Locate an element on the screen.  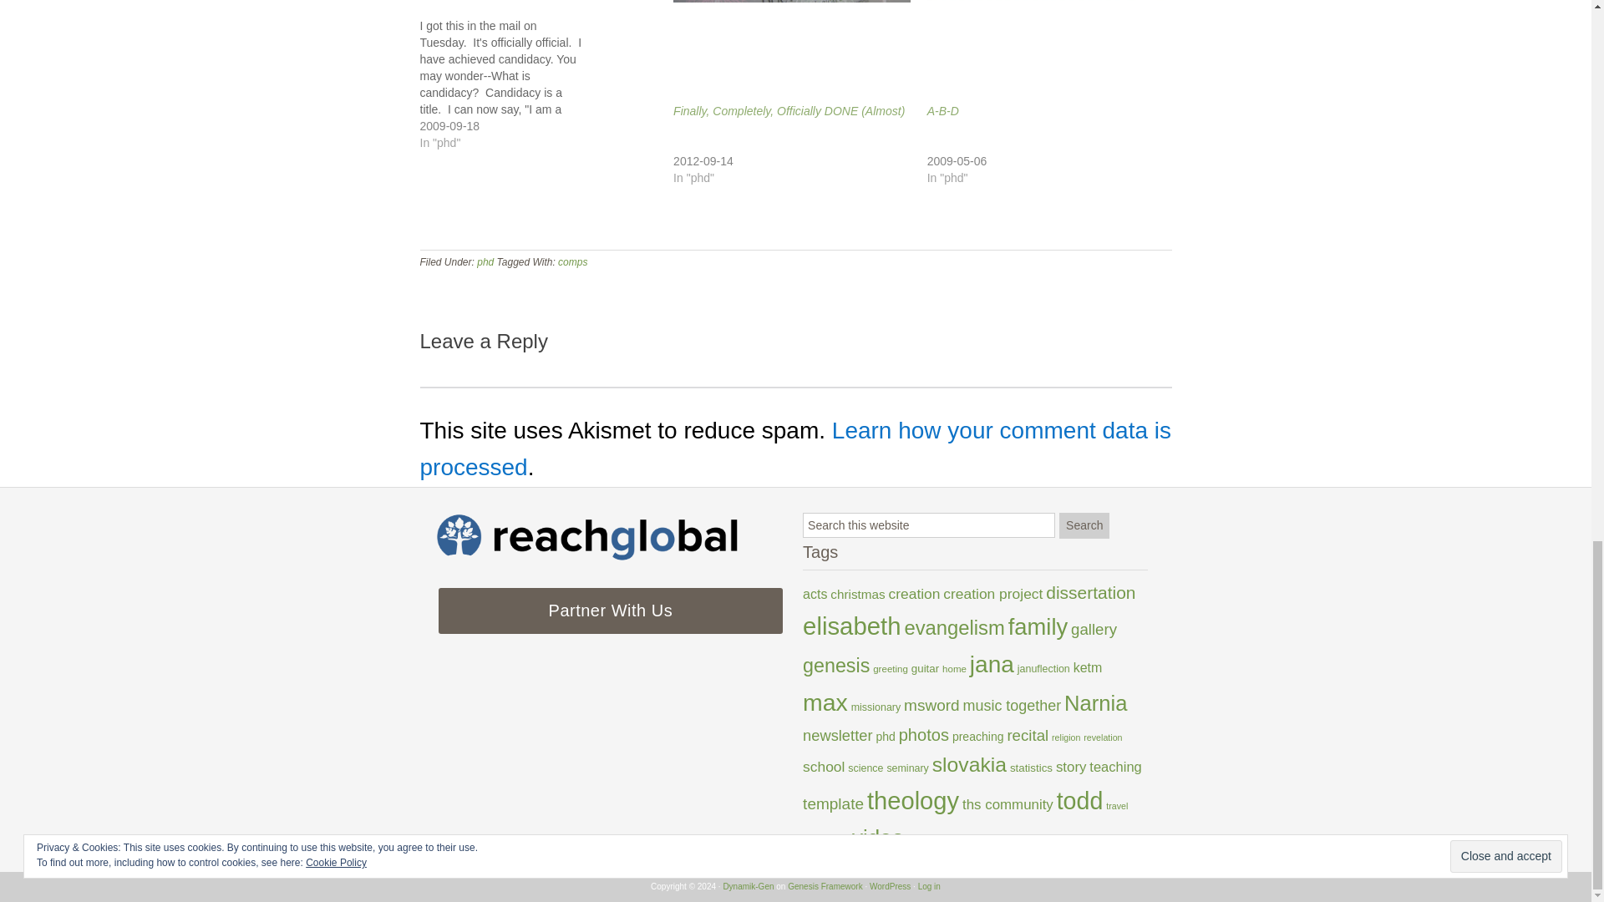
A-B-D is located at coordinates (942, 111).